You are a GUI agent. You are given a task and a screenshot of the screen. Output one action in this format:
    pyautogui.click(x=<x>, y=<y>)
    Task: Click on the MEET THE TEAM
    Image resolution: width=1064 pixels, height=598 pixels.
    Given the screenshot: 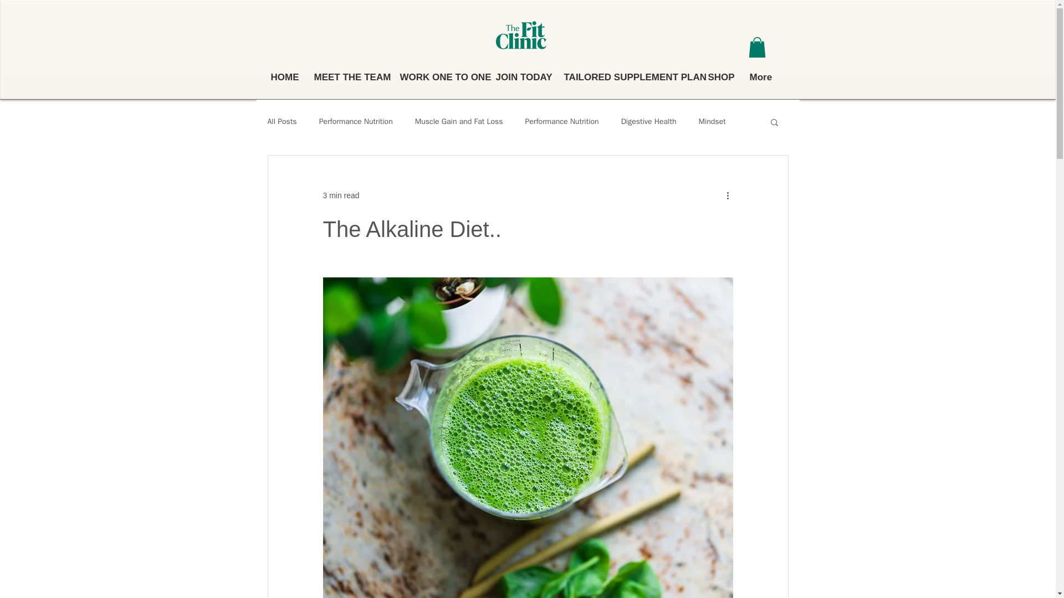 What is the action you would take?
    pyautogui.click(x=349, y=76)
    